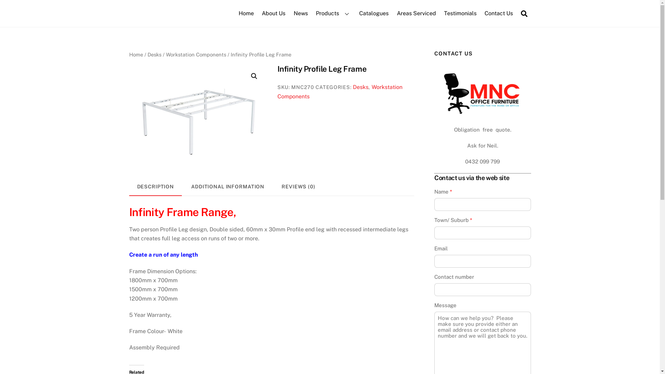  What do you see at coordinates (301, 14) in the screenshot?
I see `News` at bounding box center [301, 14].